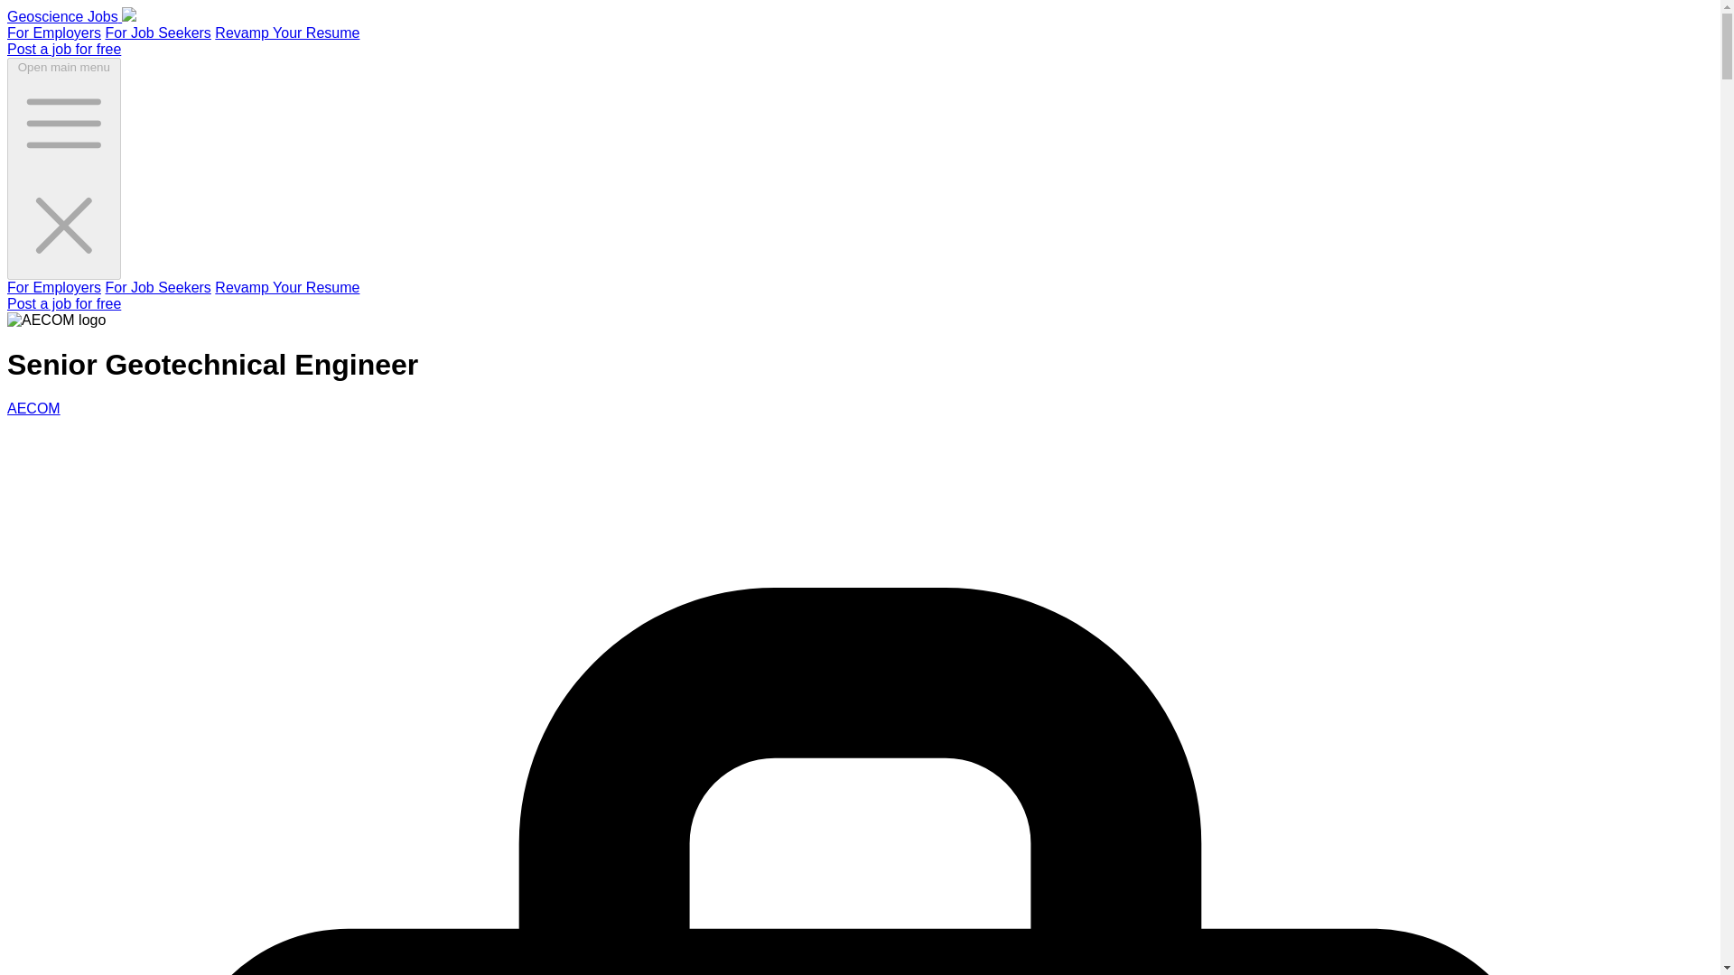 This screenshot has width=1734, height=975. Describe the element at coordinates (33, 408) in the screenshot. I see `AECOM` at that location.